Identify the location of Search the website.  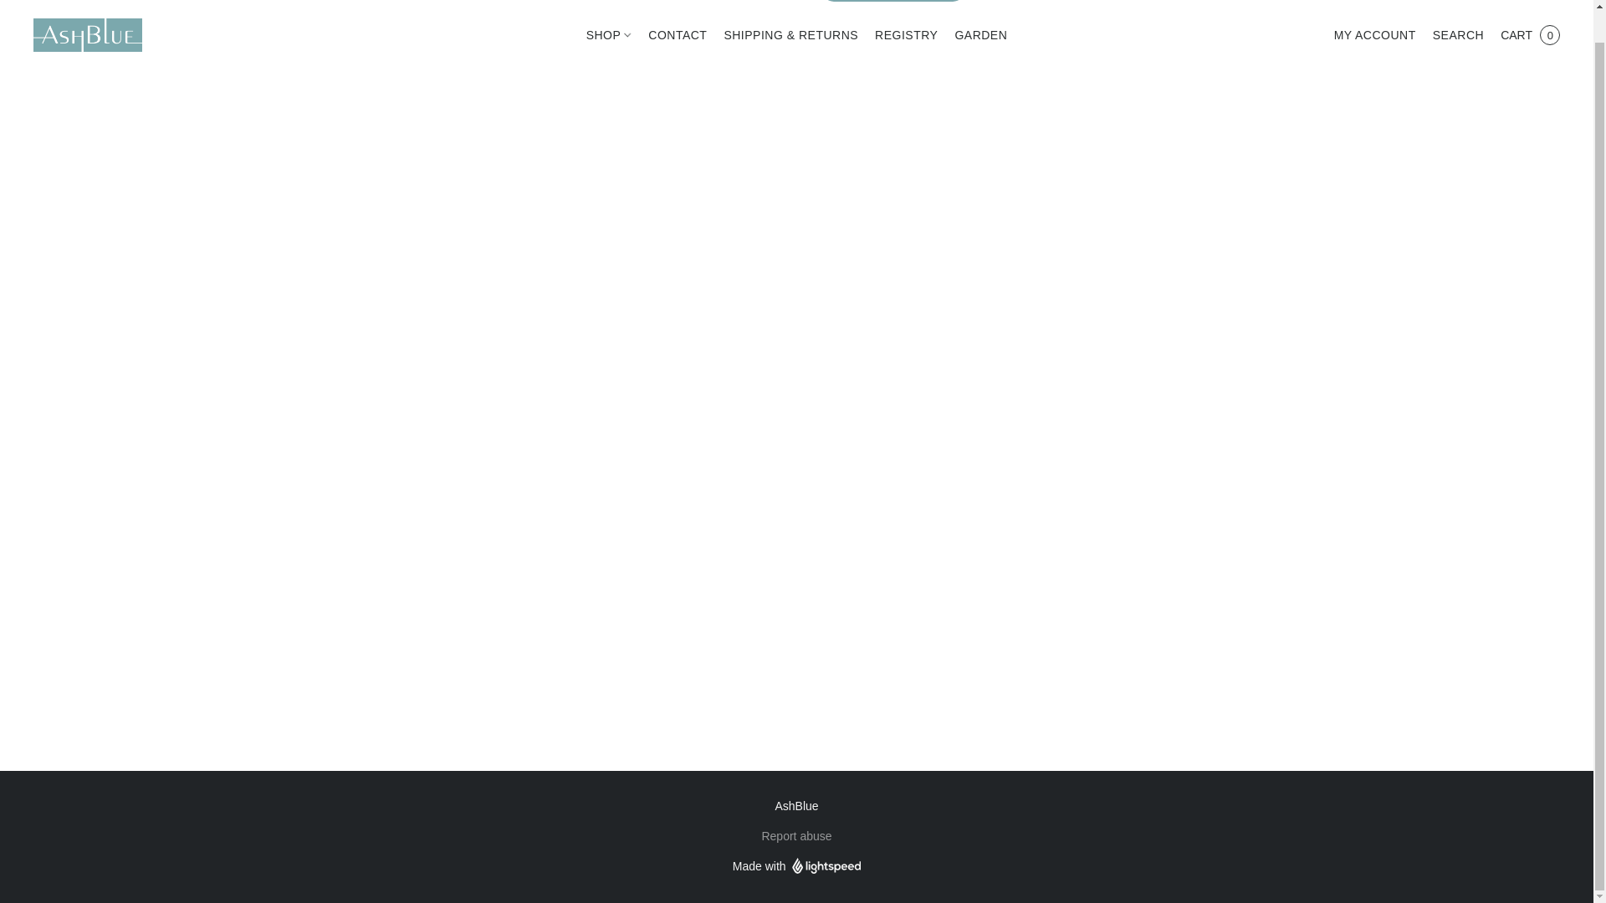
(1458, 35).